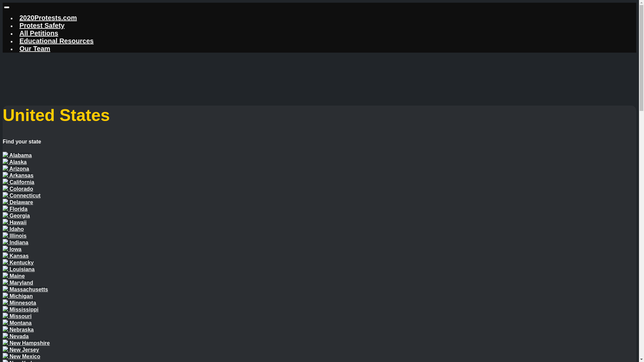 The height and width of the screenshot is (362, 644). Describe the element at coordinates (18, 182) in the screenshot. I see `California` at that location.